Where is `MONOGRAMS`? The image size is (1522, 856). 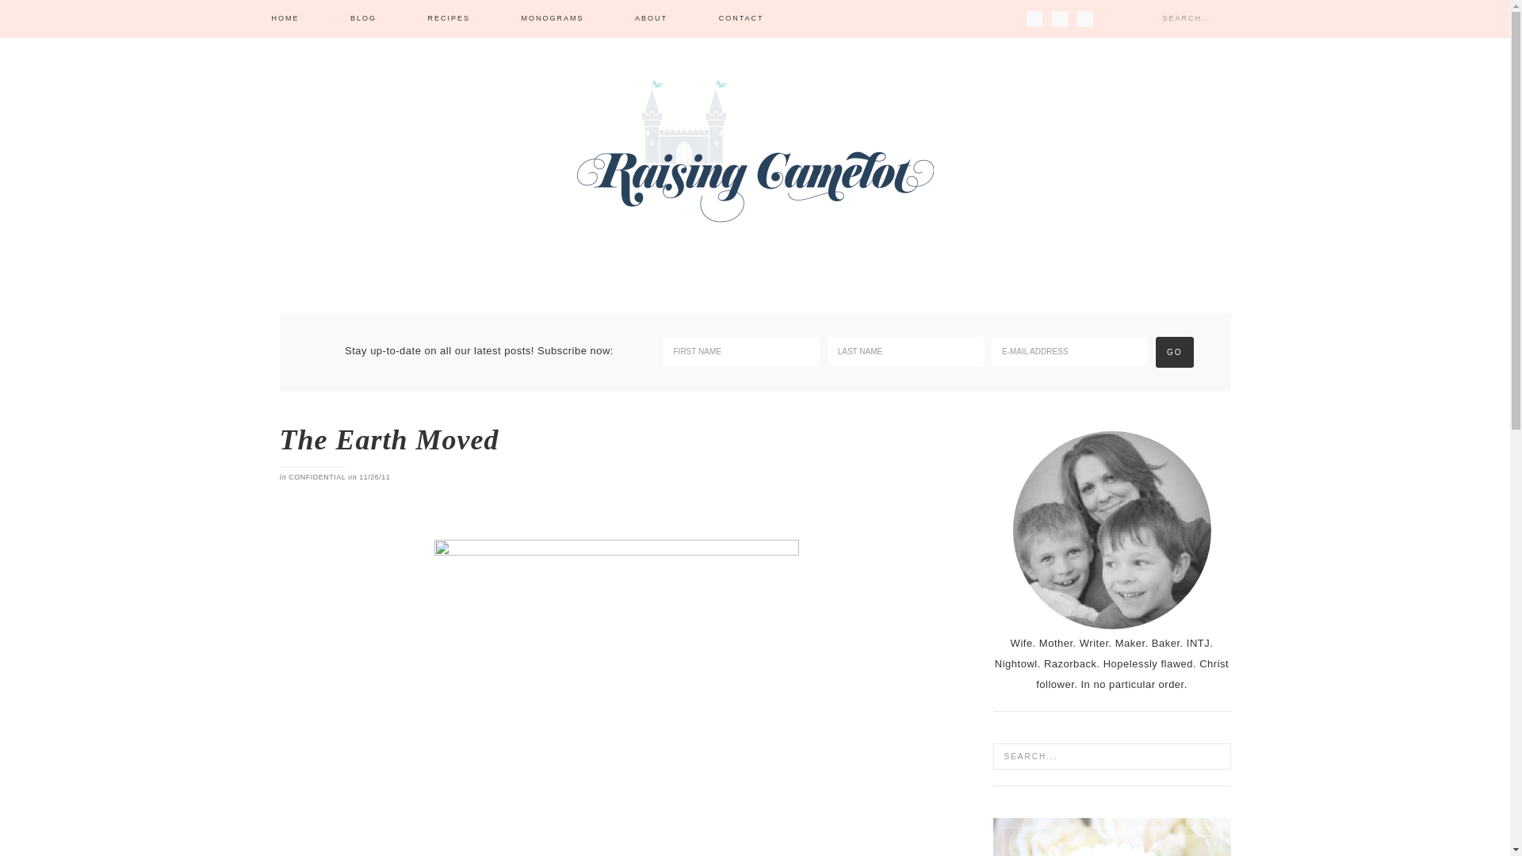
MONOGRAMS is located at coordinates (552, 19).